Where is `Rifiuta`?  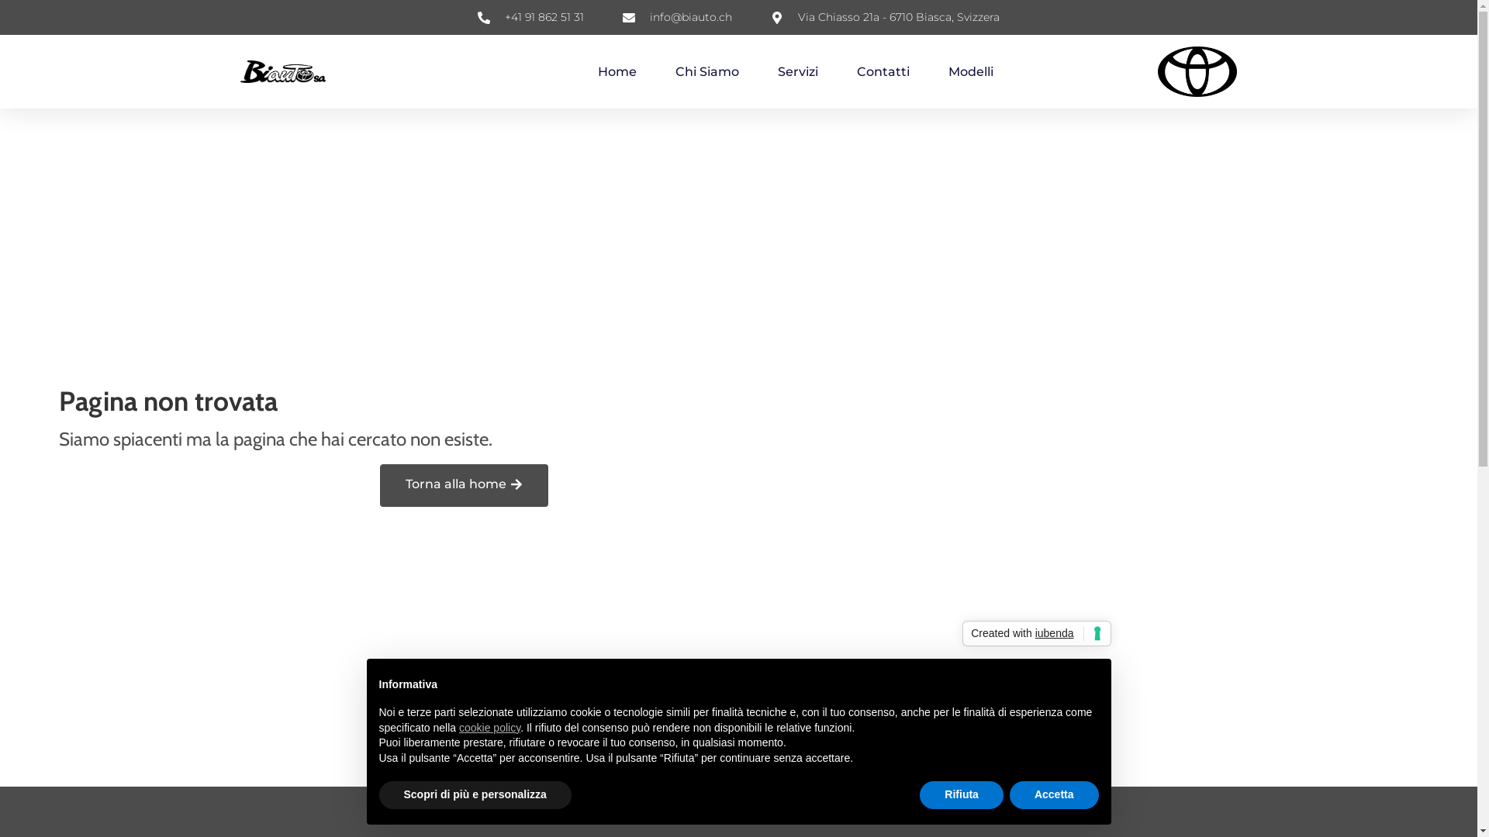 Rifiuta is located at coordinates (962, 795).